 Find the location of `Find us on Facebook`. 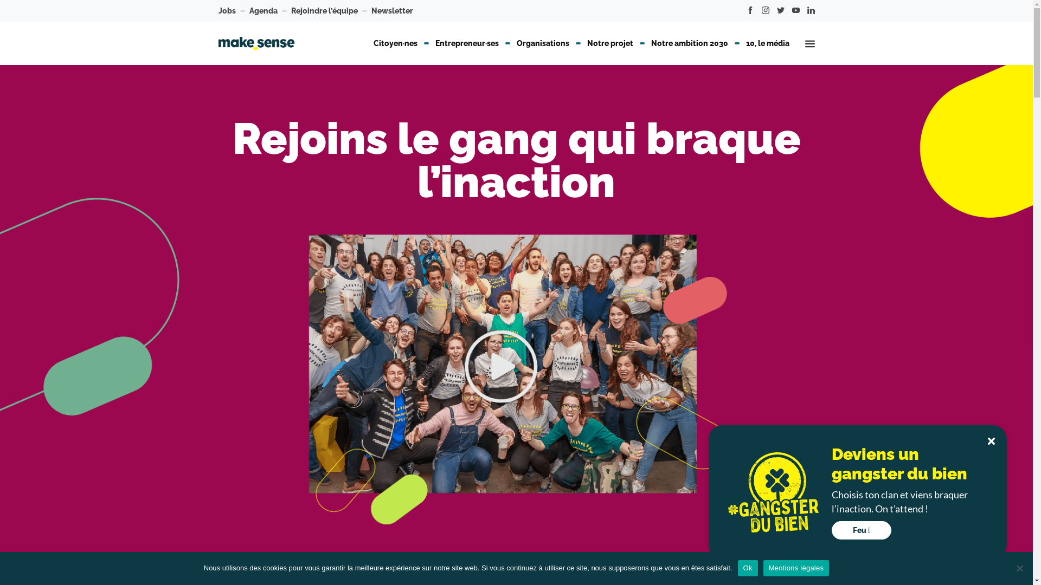

Find us on Facebook is located at coordinates (750, 11).